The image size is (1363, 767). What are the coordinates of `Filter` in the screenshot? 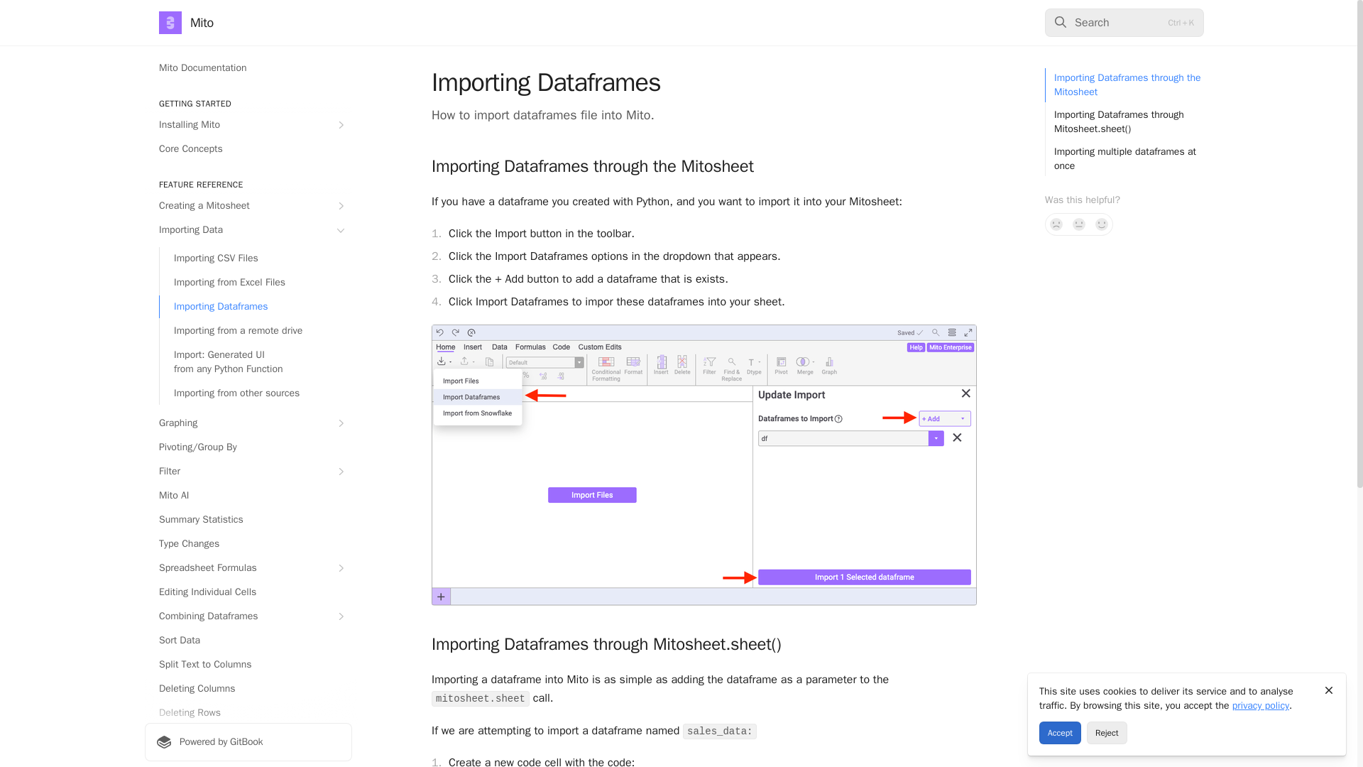 It's located at (248, 472).